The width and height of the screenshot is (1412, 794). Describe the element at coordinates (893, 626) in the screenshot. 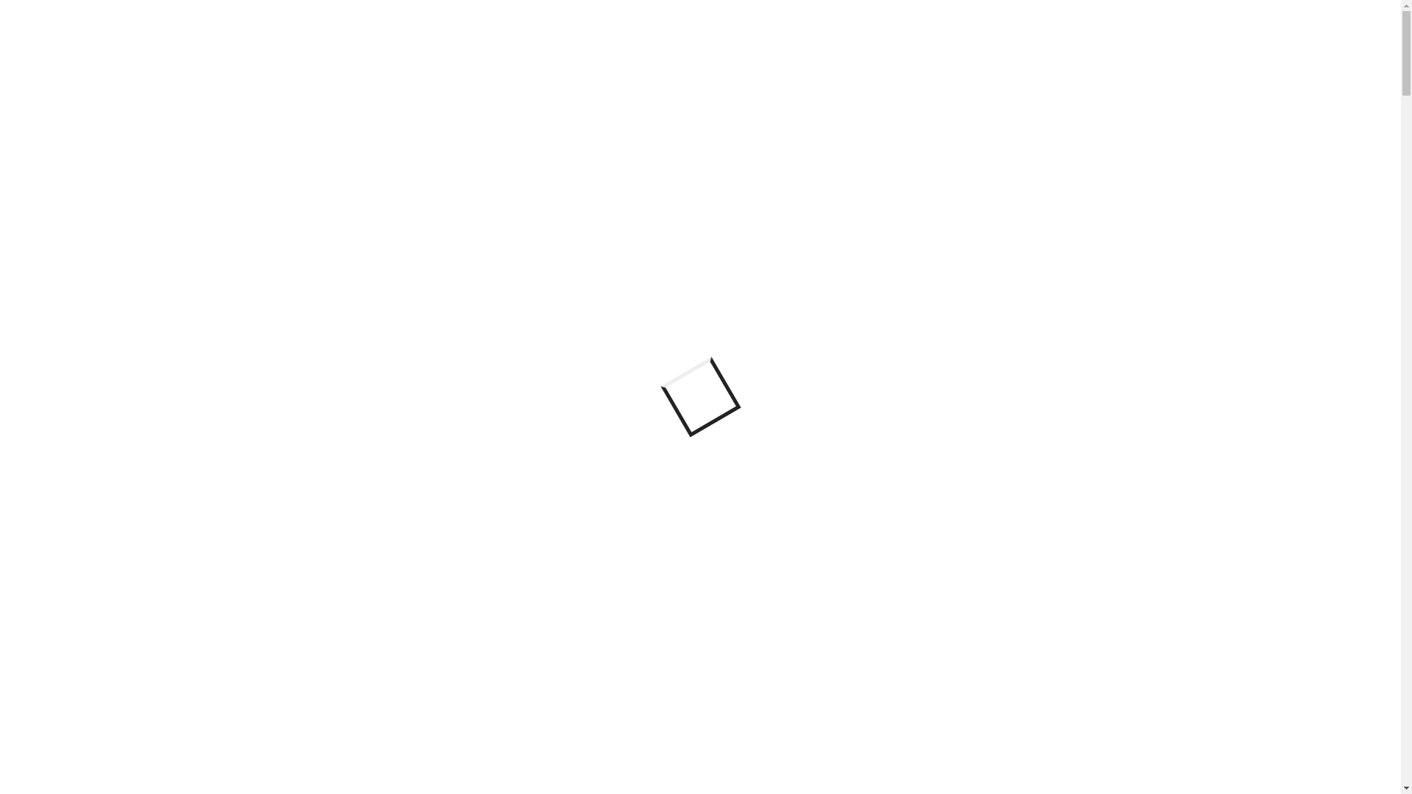

I see `Preprint available.` at that location.